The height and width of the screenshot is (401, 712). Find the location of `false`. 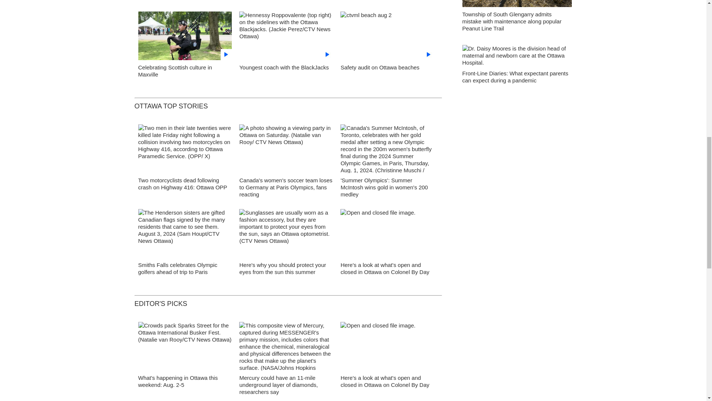

false is located at coordinates (387, 36).